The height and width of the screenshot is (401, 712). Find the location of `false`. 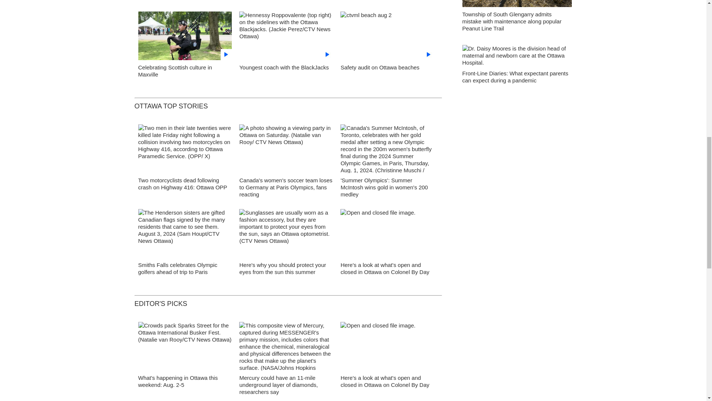

false is located at coordinates (387, 36).